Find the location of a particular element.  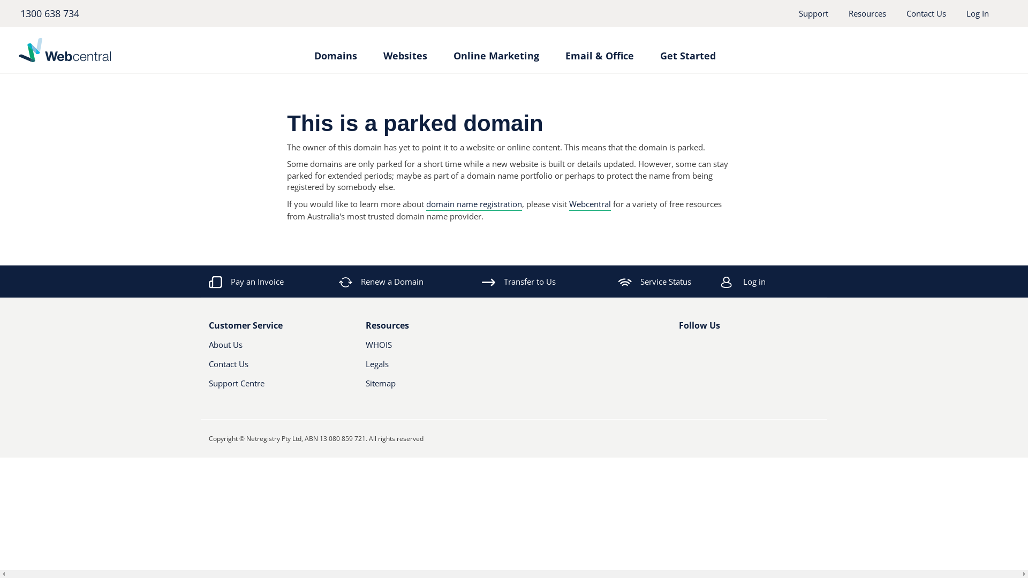

Renew a Domain is located at coordinates (382, 282).